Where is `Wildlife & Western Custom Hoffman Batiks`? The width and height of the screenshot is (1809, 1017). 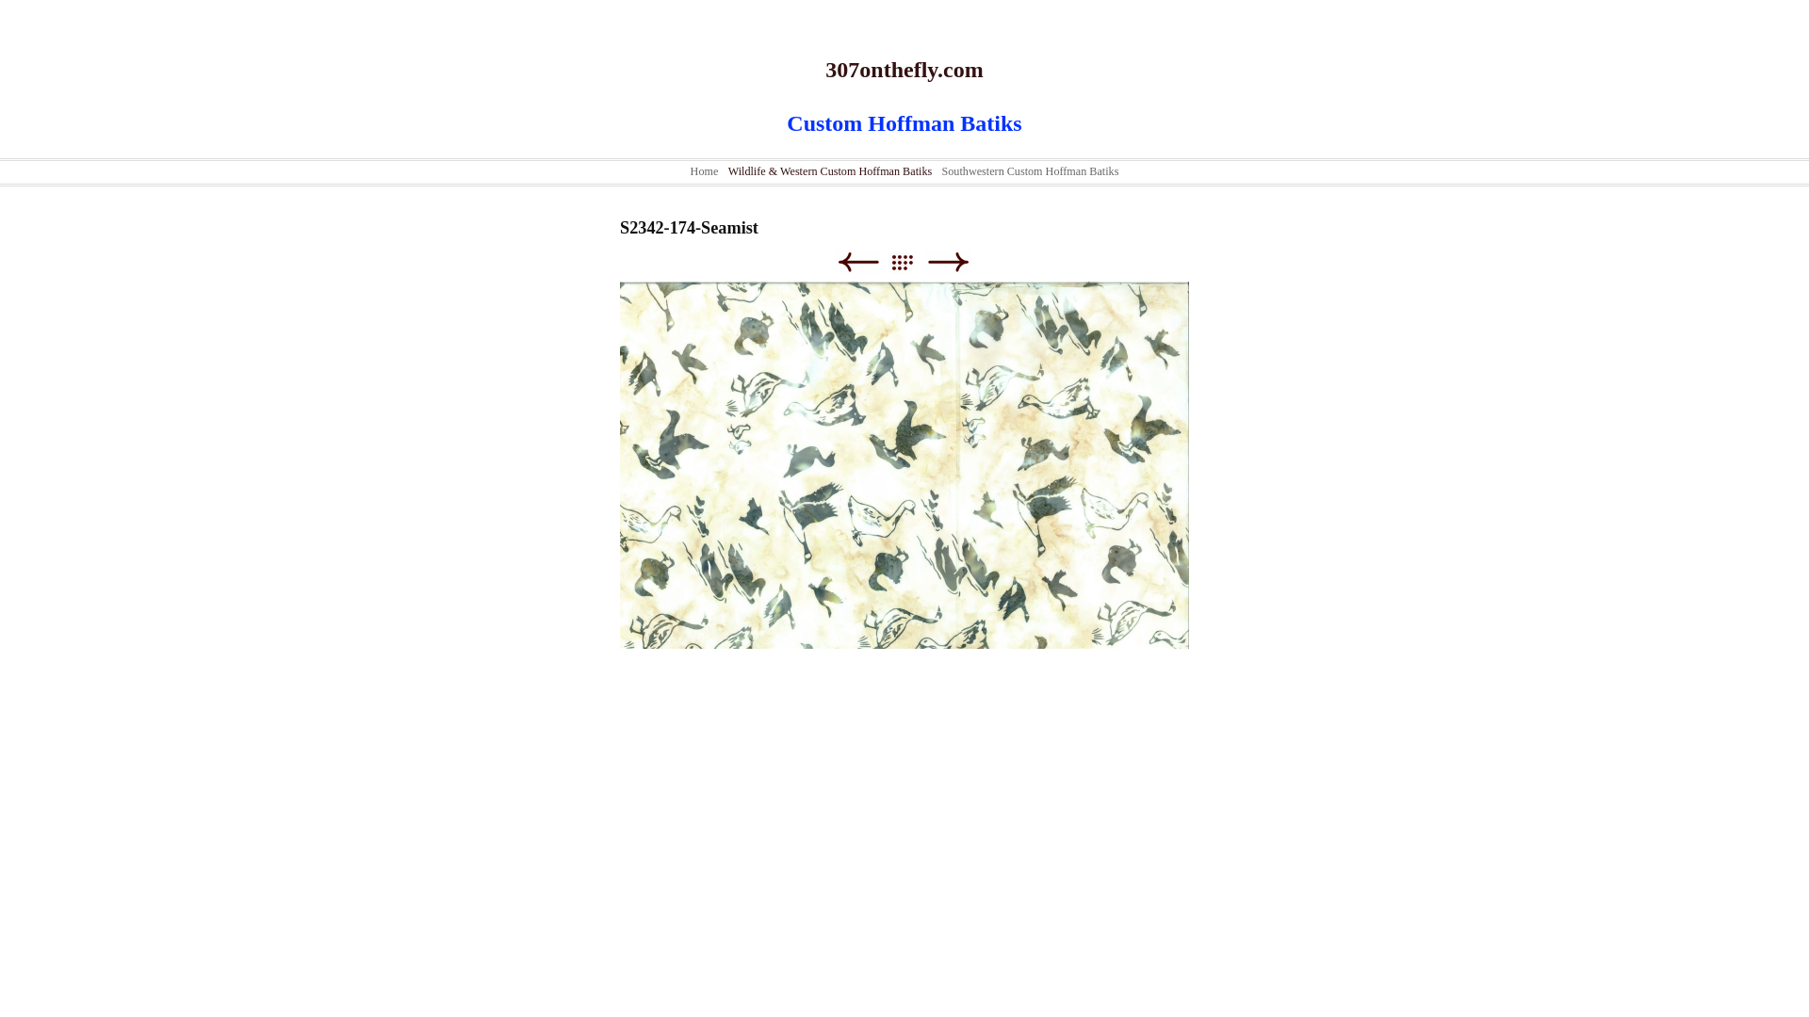 Wildlife & Western Custom Hoffman Batiks is located at coordinates (831, 171).